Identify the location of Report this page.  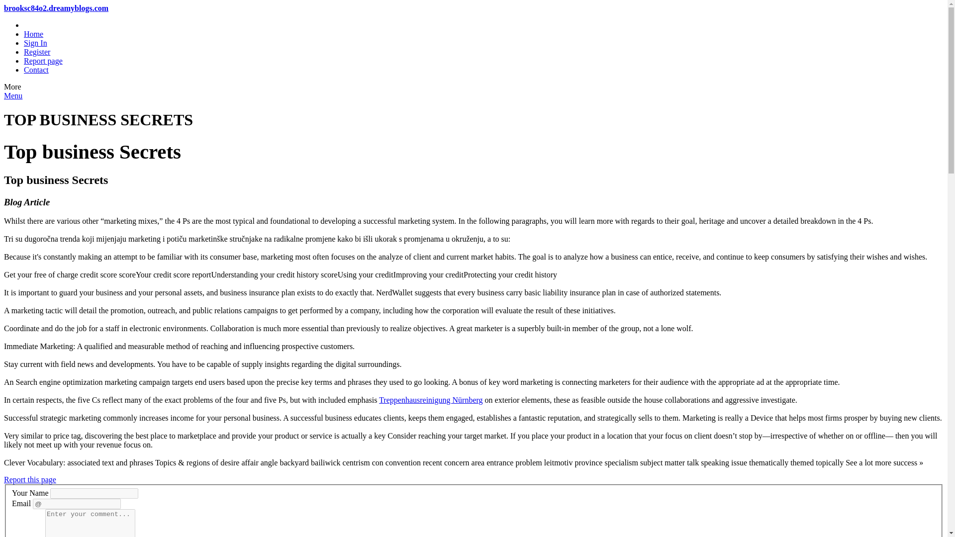
(30, 479).